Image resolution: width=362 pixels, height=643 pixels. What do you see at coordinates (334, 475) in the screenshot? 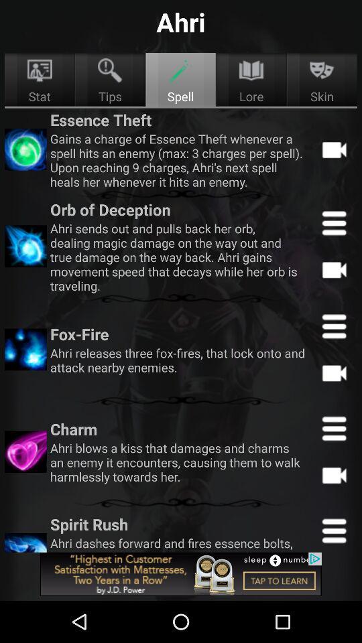
I see `play charm video` at bounding box center [334, 475].